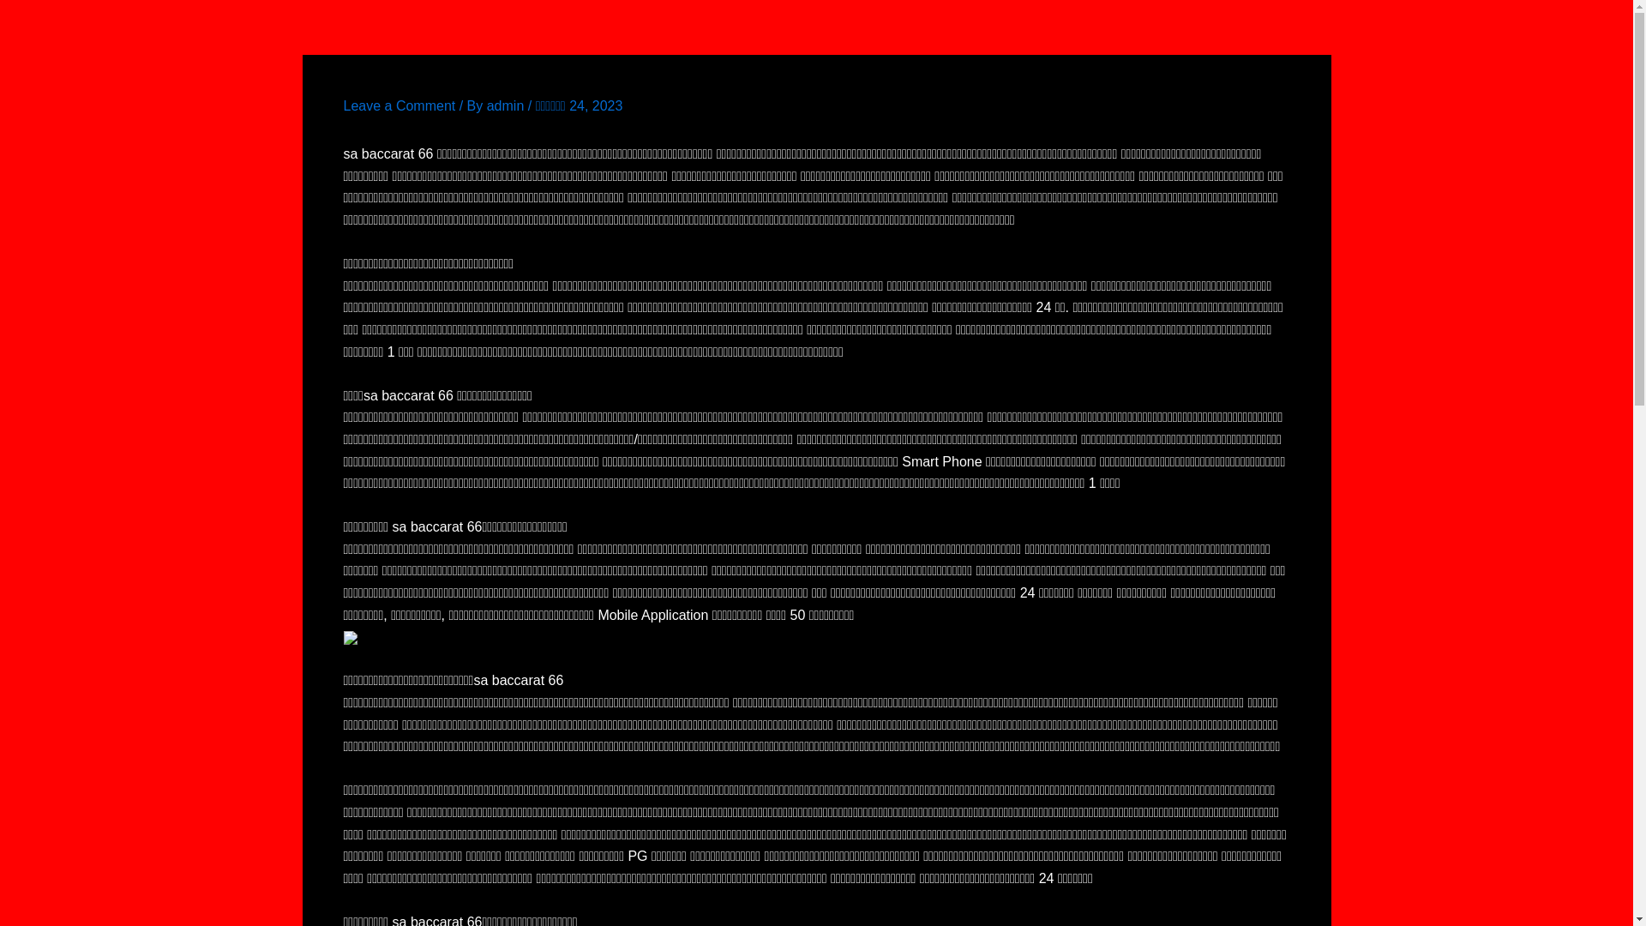 This screenshot has height=926, width=1646. What do you see at coordinates (399, 106) in the screenshot?
I see `Leave a Comment` at bounding box center [399, 106].